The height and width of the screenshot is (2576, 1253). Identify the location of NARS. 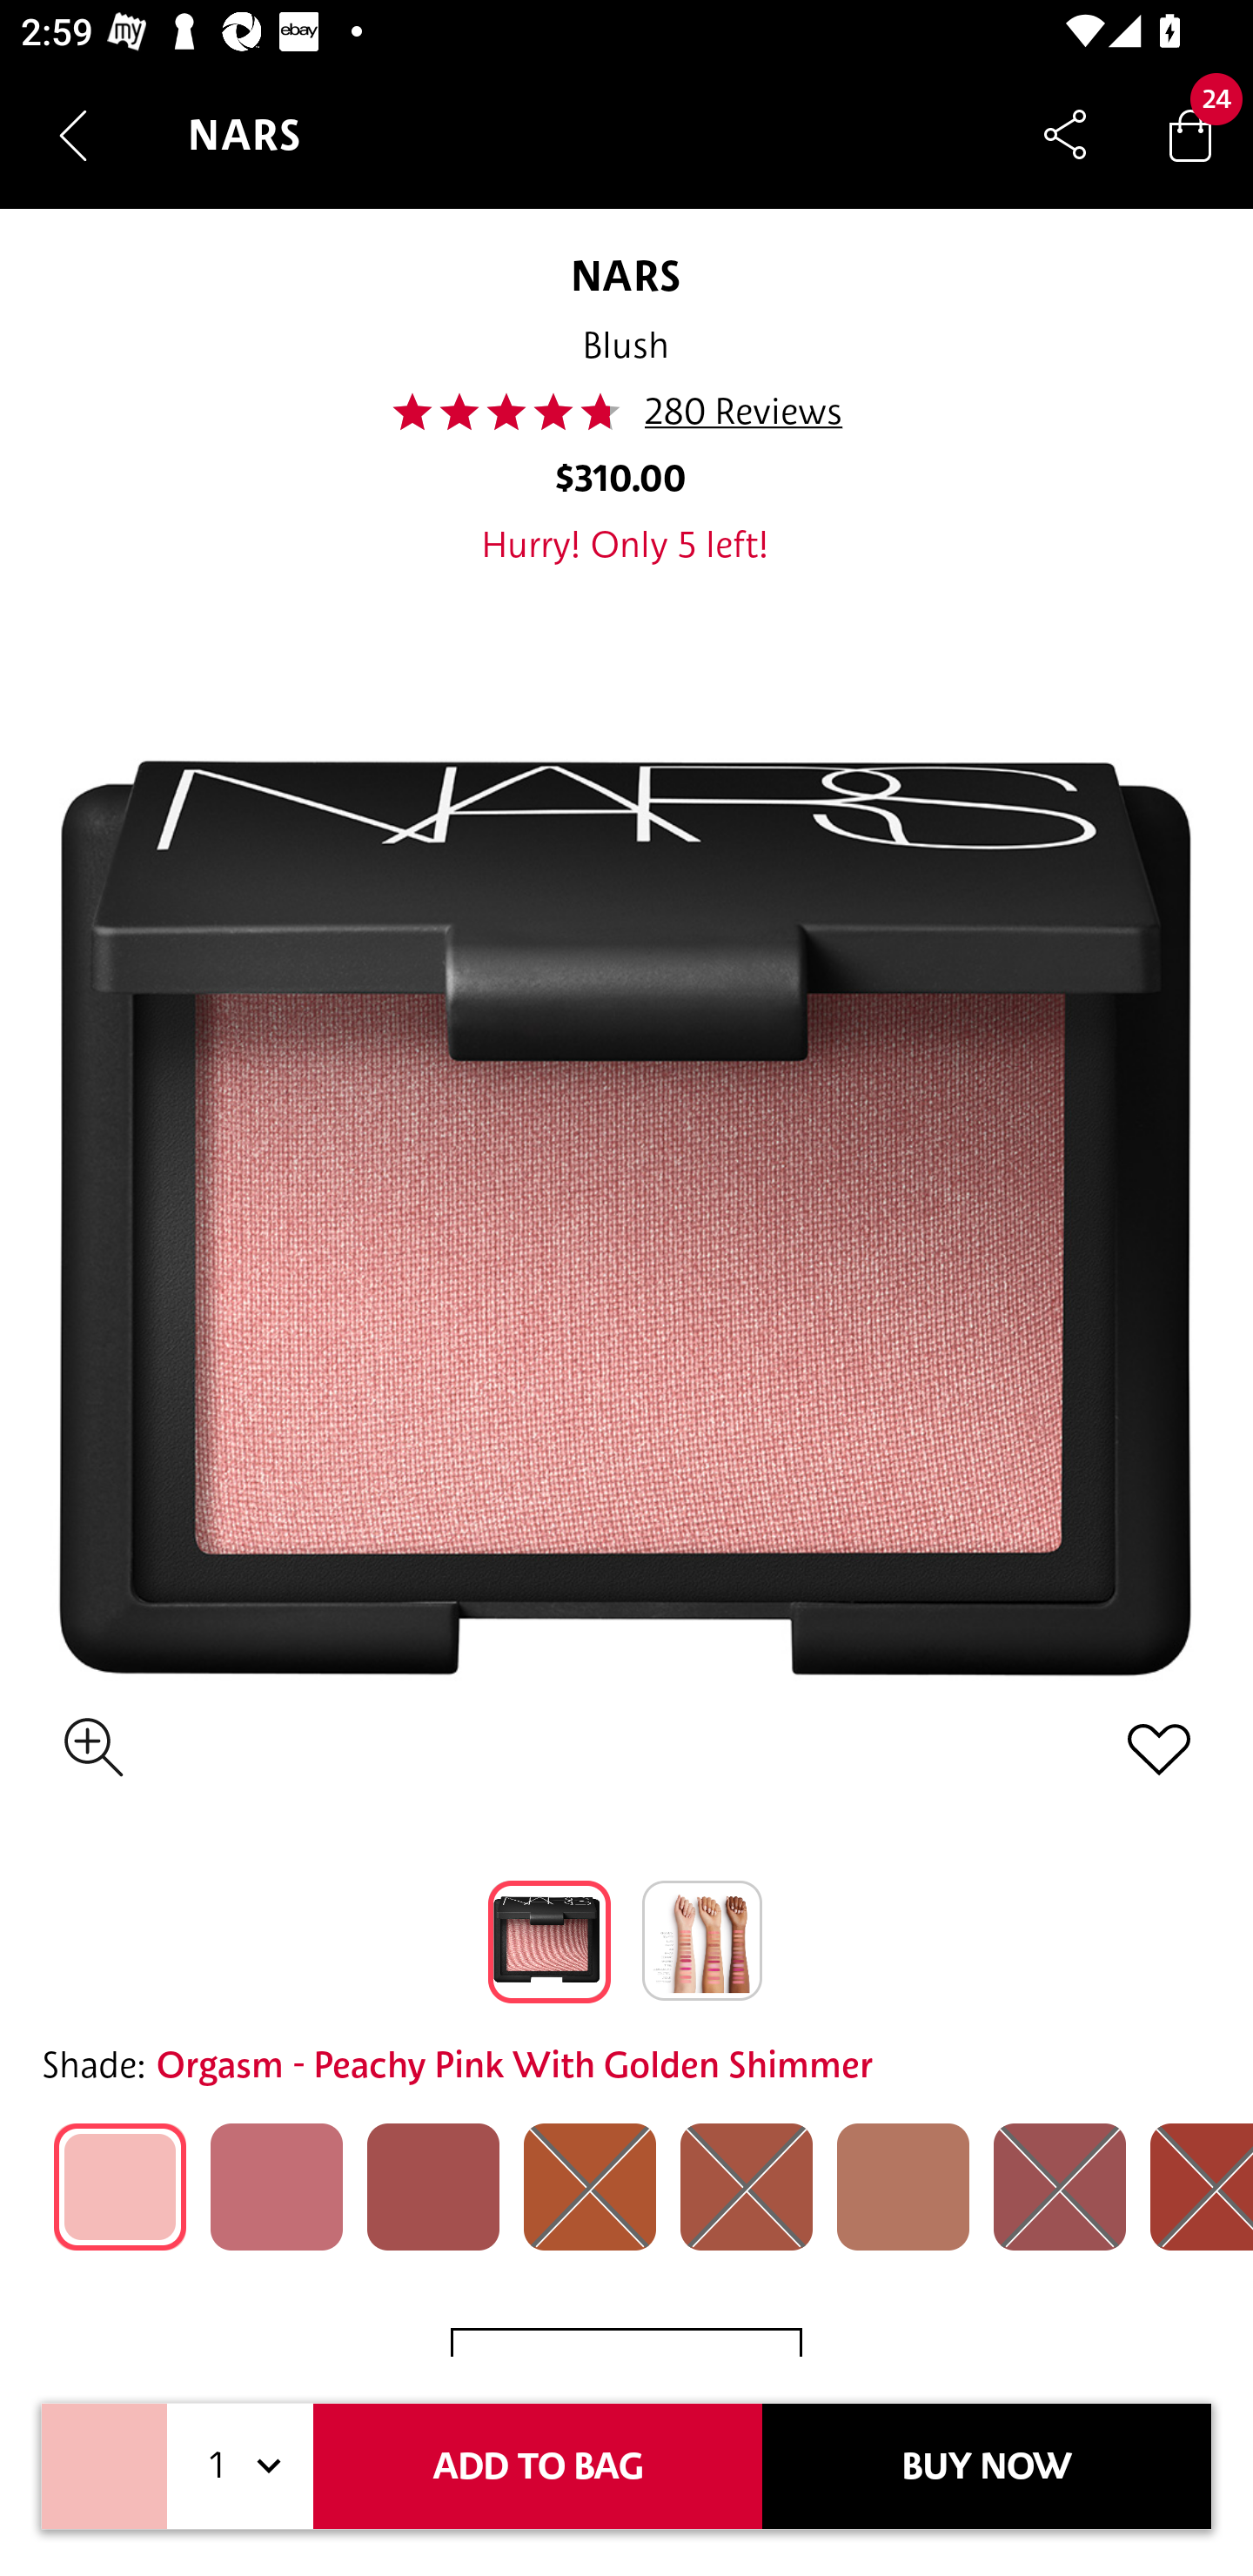
(625, 275).